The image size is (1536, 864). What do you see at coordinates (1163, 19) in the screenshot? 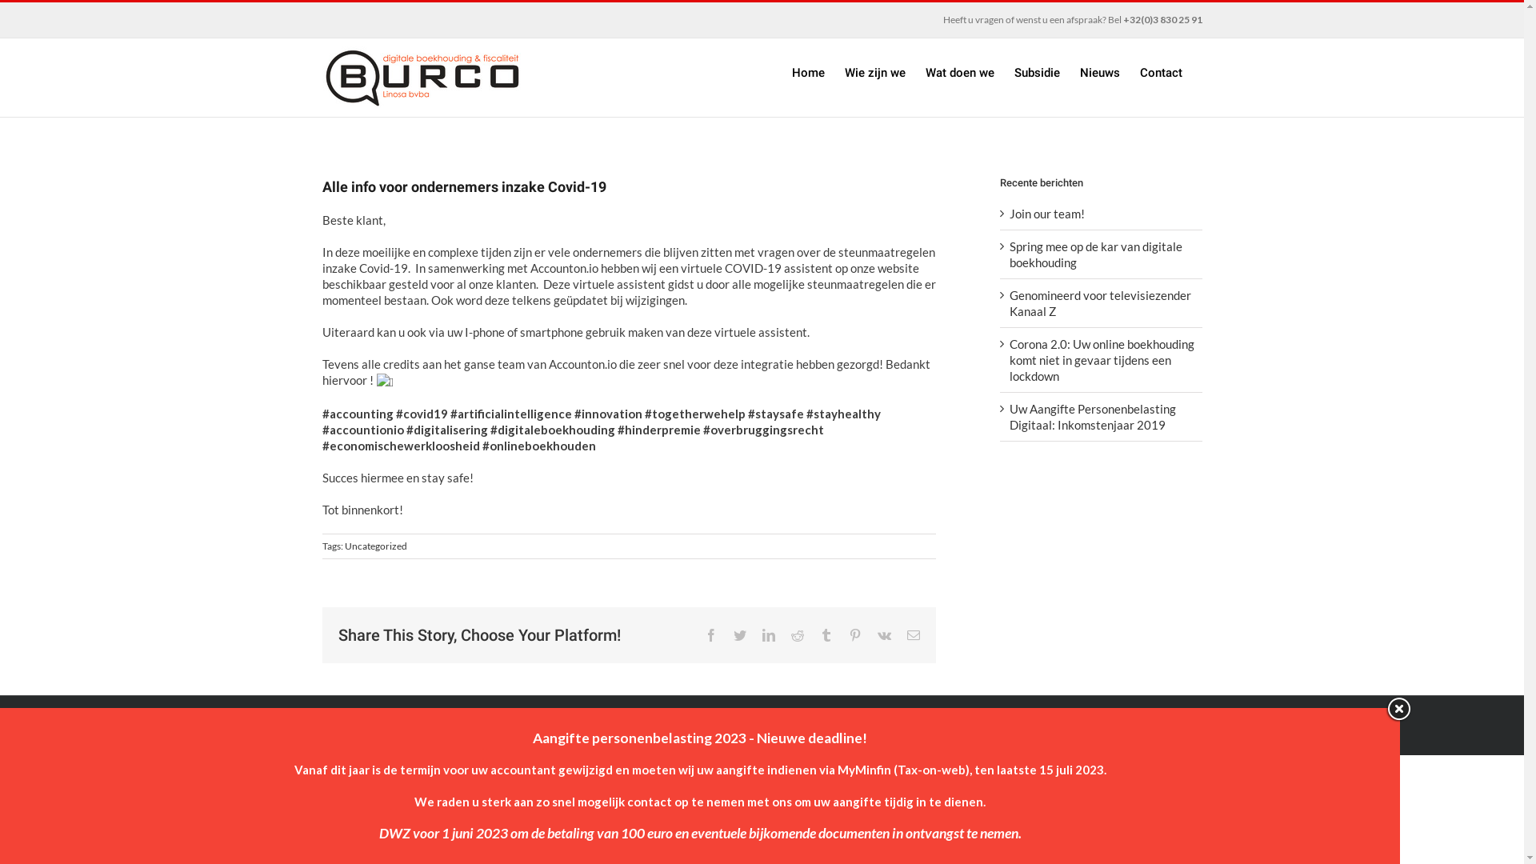
I see `+32(0)3 830 25 91` at bounding box center [1163, 19].